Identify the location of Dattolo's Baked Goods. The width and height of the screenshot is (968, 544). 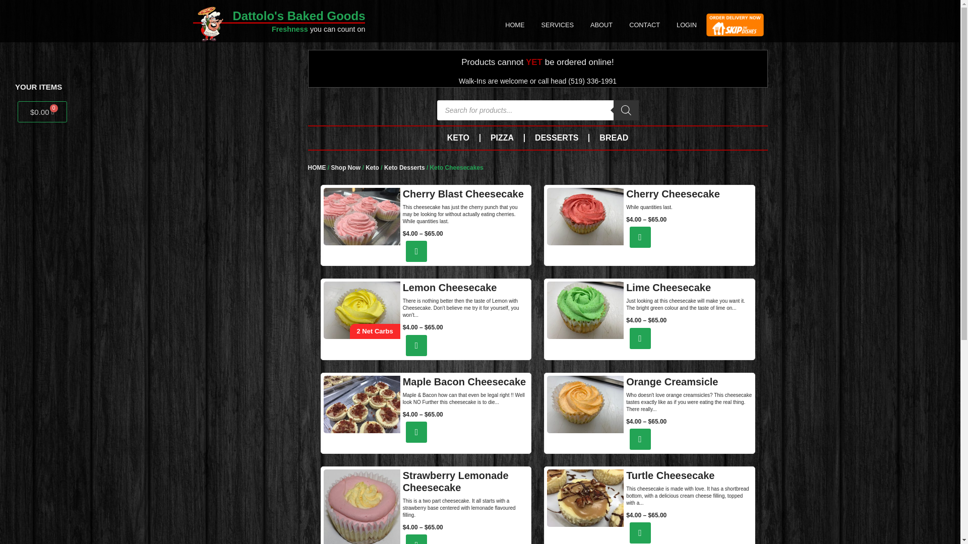
(298, 16).